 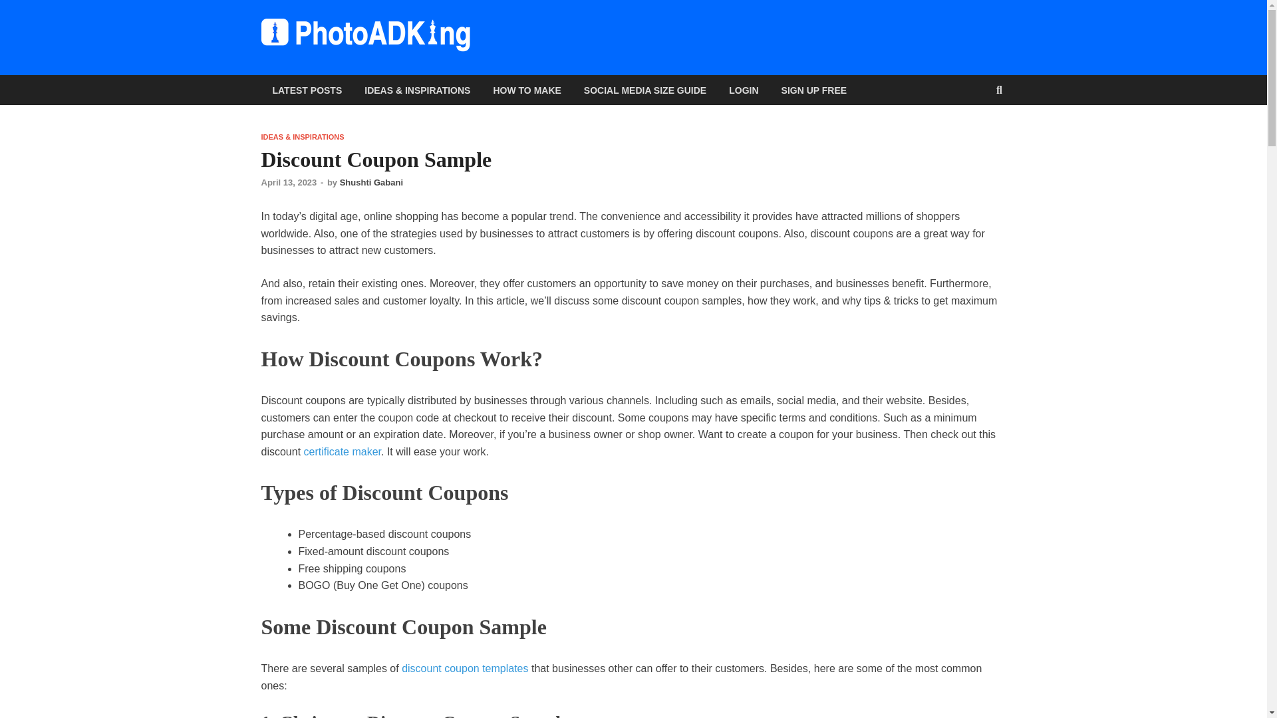 I want to click on LATEST POSTS, so click(x=307, y=90).